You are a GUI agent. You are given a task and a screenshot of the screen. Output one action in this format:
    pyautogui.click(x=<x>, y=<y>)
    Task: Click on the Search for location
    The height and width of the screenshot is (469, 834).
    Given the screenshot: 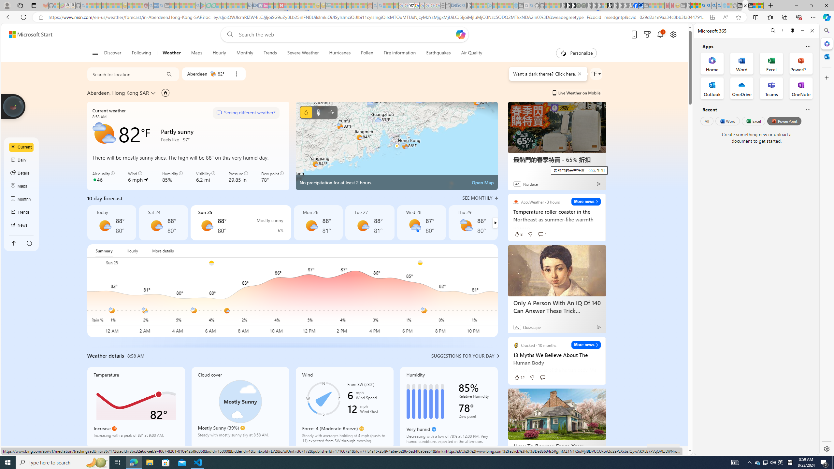 What is the action you would take?
    pyautogui.click(x=123, y=74)
    